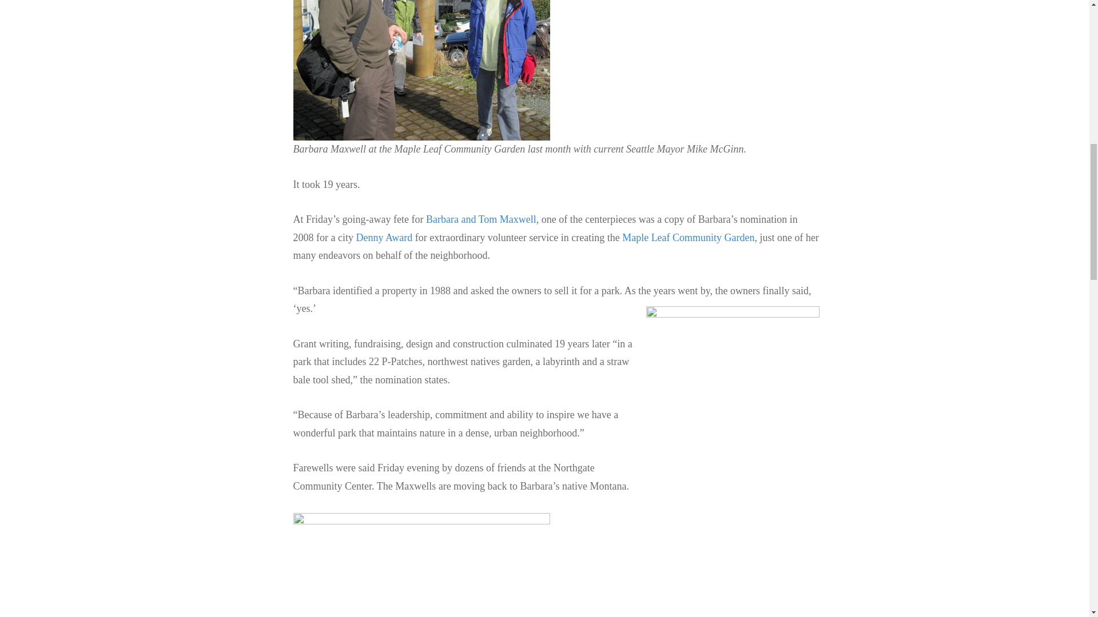 This screenshot has width=1098, height=617. Describe the element at coordinates (421, 564) in the screenshot. I see `TomMaxwell` at that location.